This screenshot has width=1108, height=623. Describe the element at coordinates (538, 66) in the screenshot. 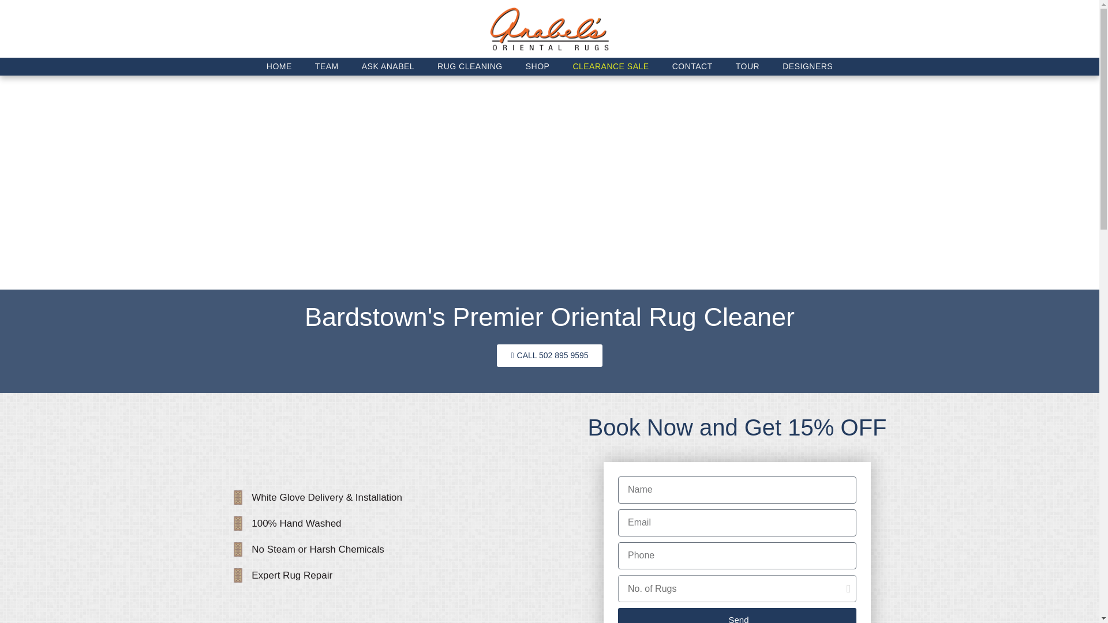

I see `SHOP` at that location.